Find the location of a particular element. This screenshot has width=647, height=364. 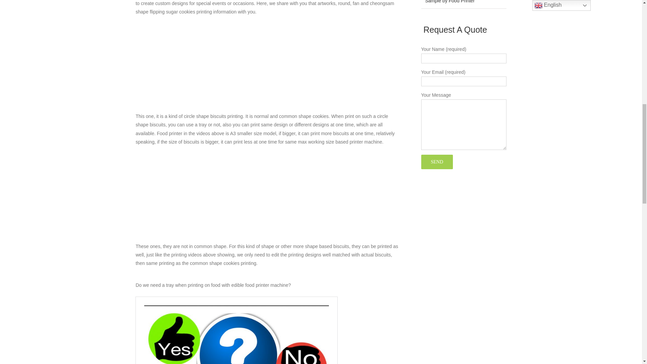

YouTube video player 3 is located at coordinates (198, 198).